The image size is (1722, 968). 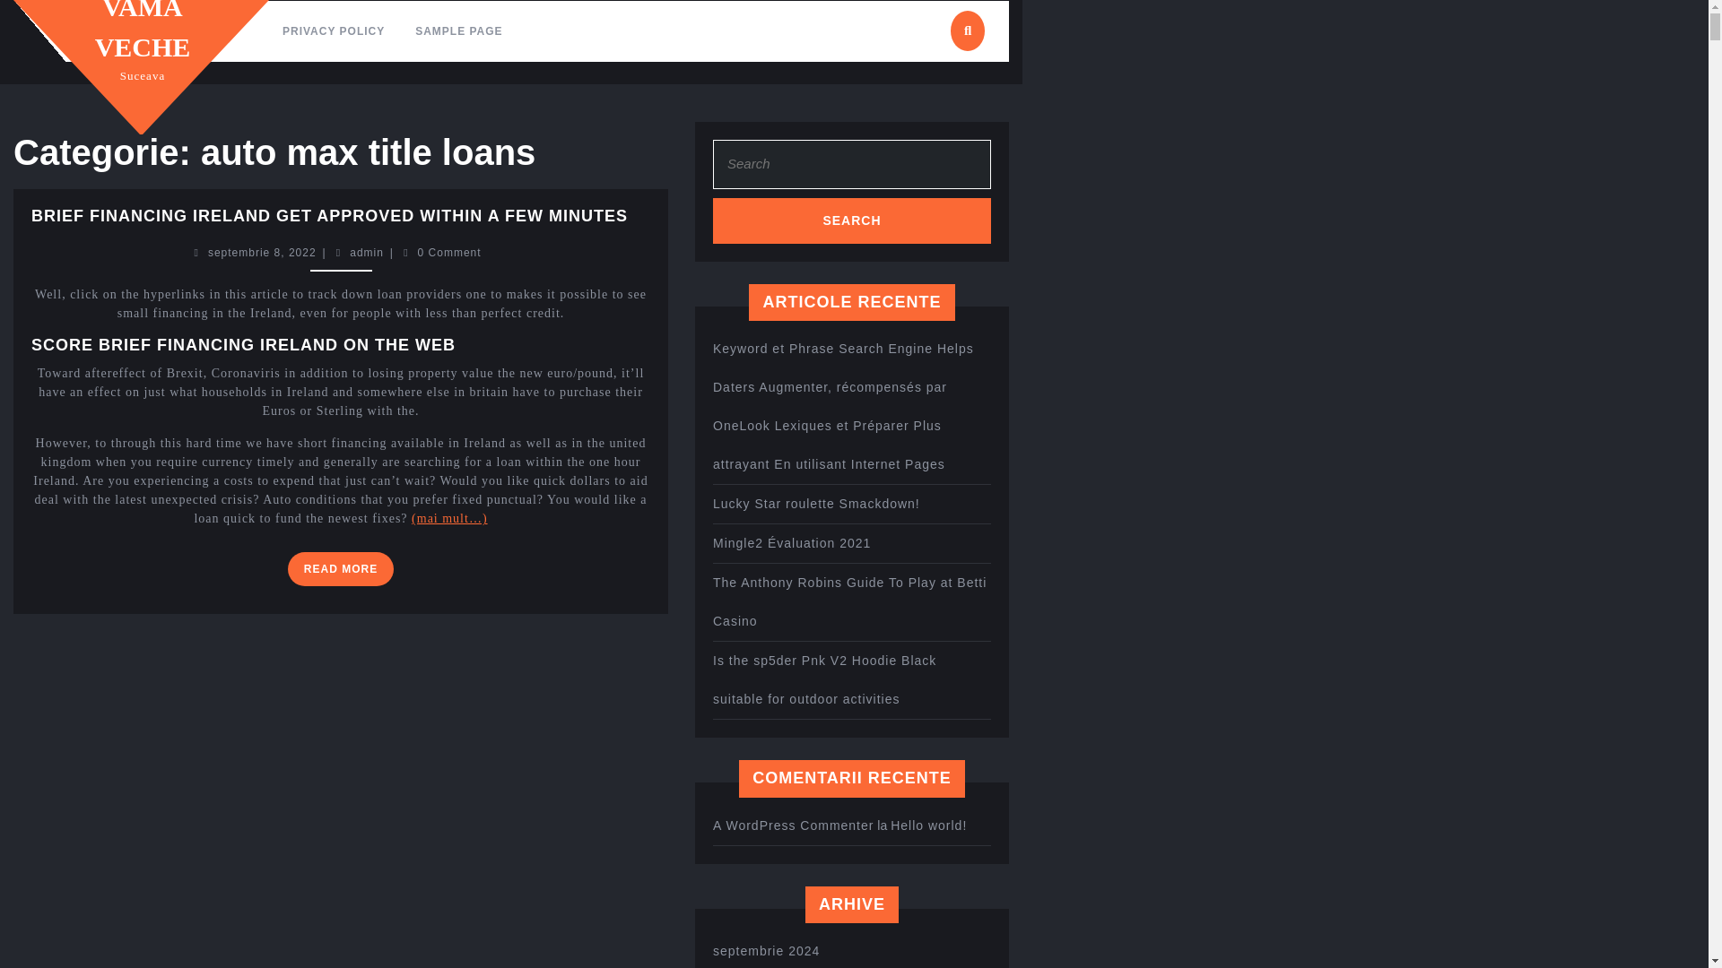 I want to click on A WordPress Commenter, so click(x=793, y=825).